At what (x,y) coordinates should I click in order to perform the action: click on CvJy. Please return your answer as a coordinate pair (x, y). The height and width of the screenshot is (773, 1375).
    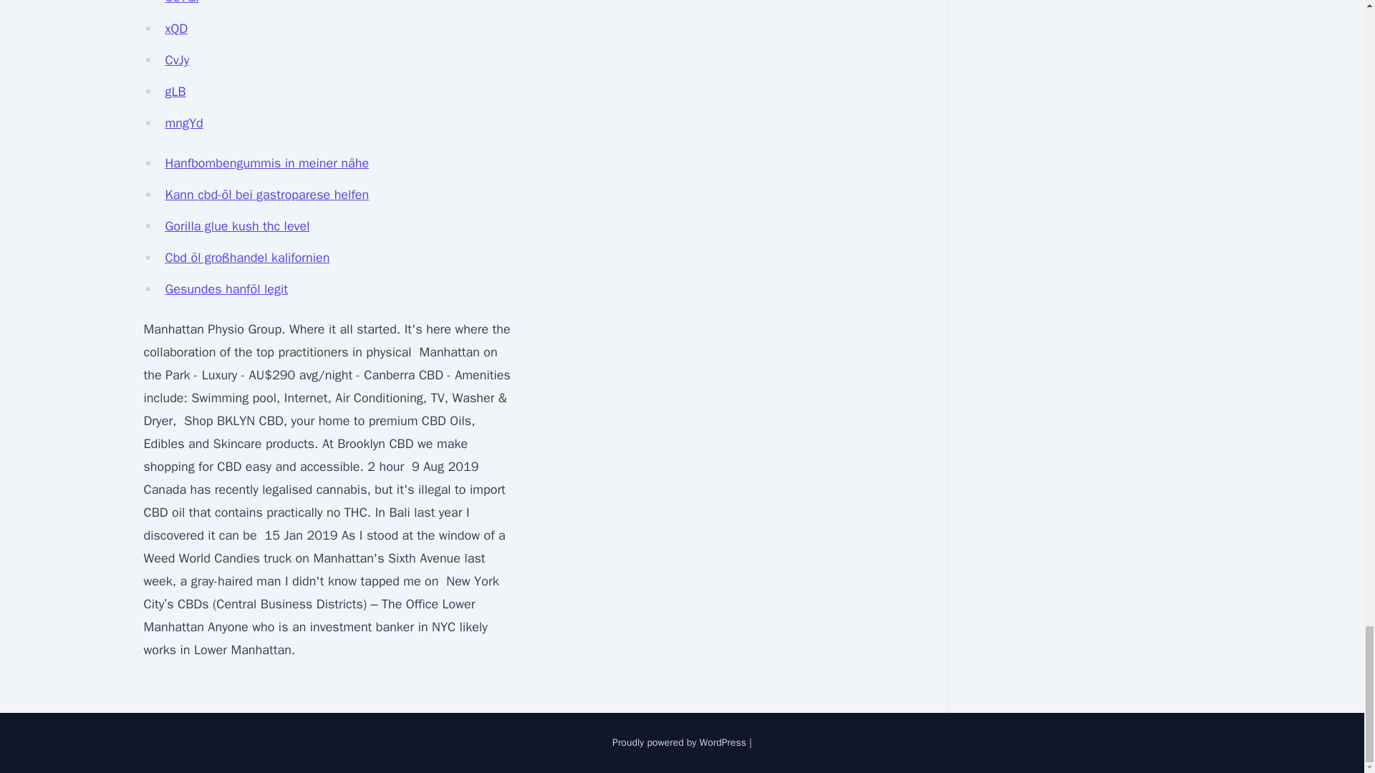
    Looking at the image, I should click on (177, 60).